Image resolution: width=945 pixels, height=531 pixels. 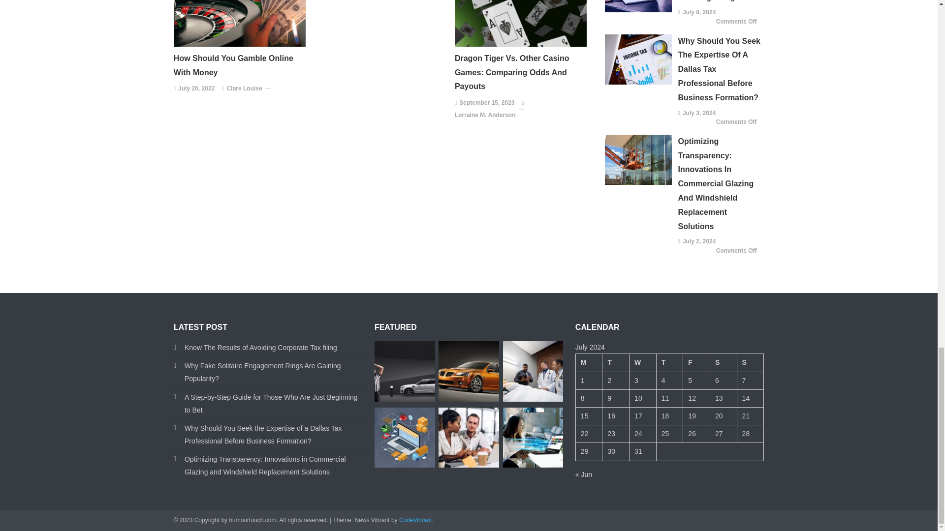 I want to click on Wednesday, so click(x=643, y=363).